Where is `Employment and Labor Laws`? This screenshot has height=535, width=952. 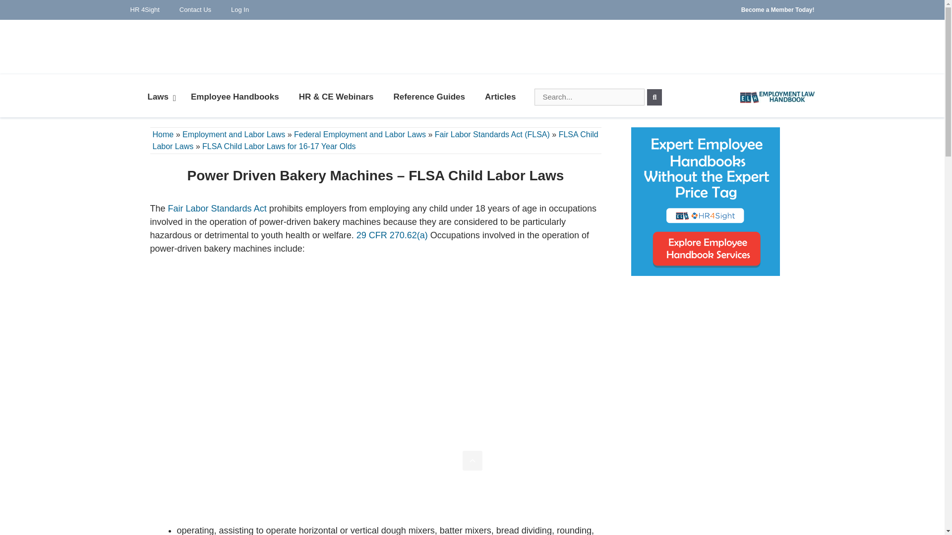
Employment and Labor Laws is located at coordinates (234, 134).